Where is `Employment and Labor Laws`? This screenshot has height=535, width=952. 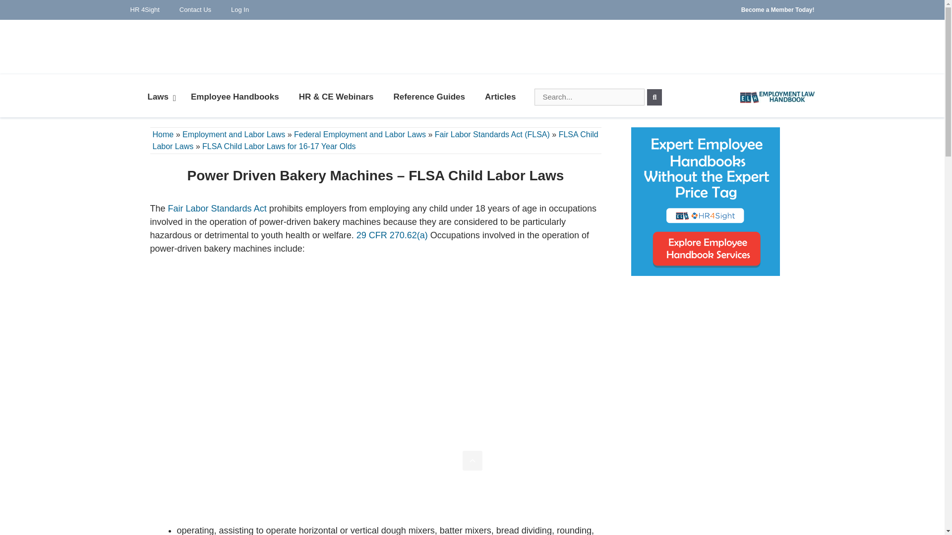
Employment and Labor Laws is located at coordinates (234, 134).